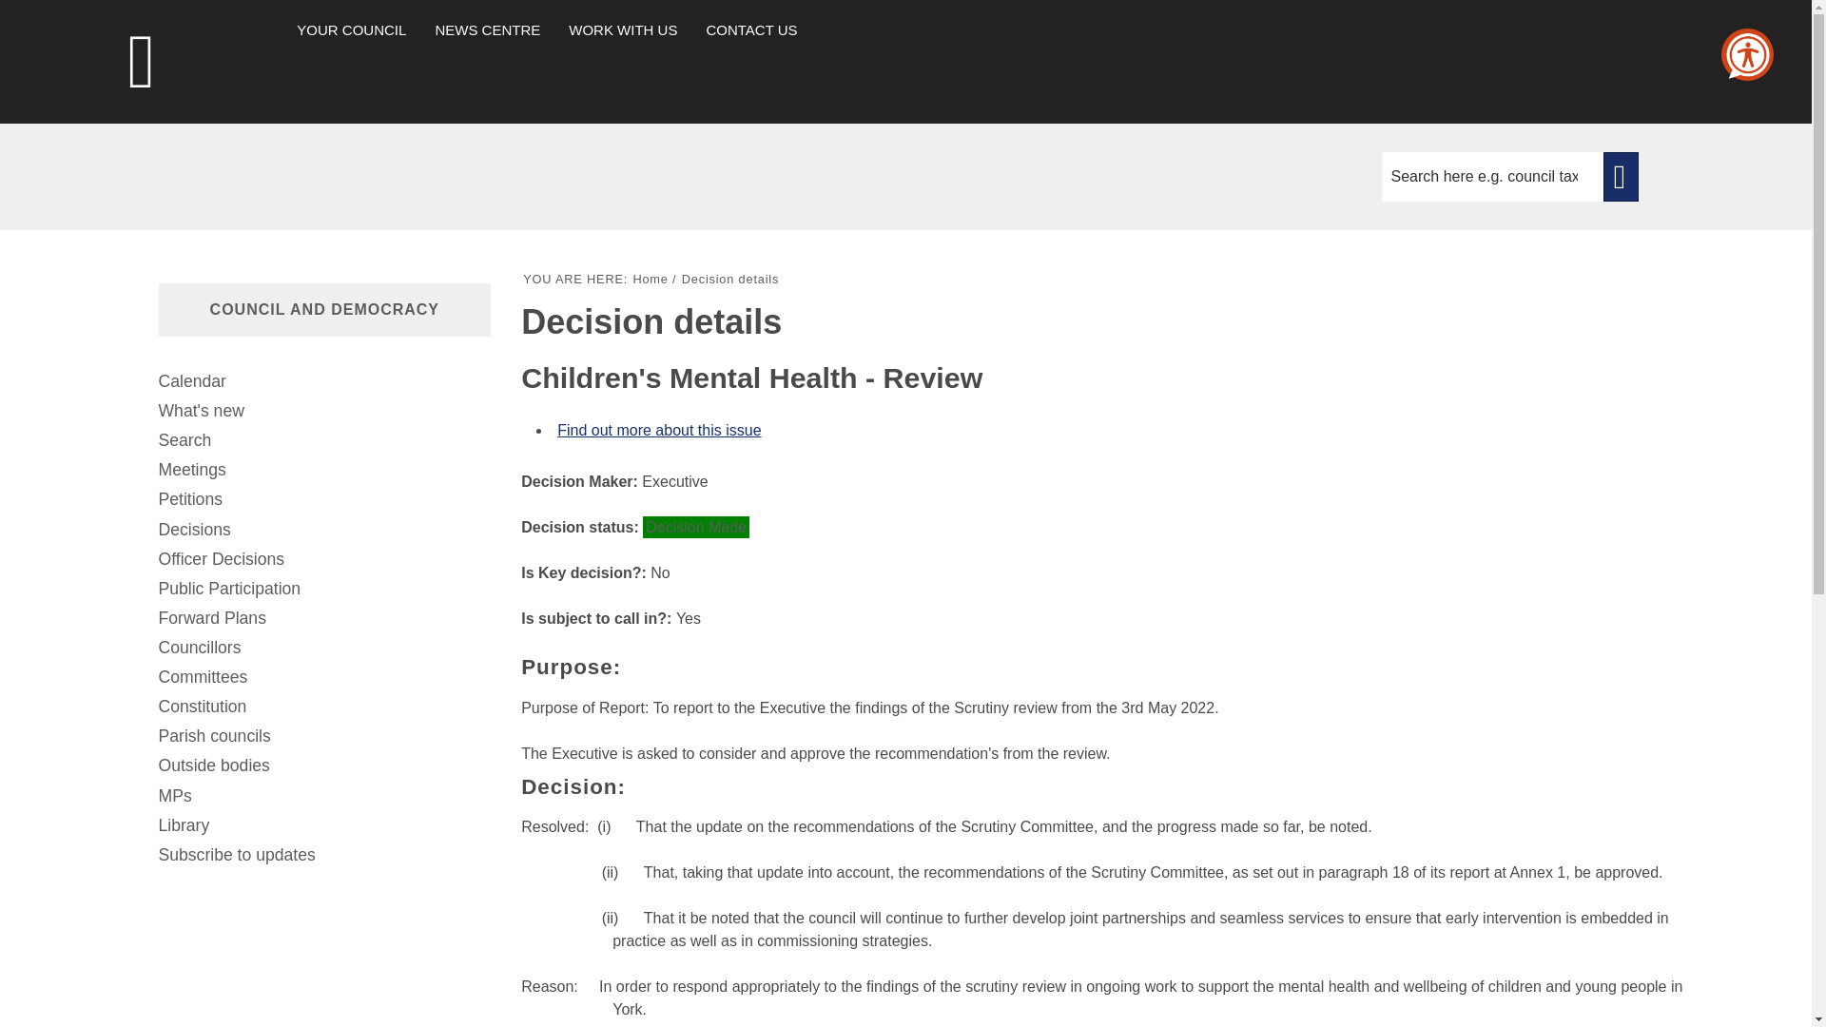 This screenshot has width=1826, height=1027. What do you see at coordinates (323, 707) in the screenshot?
I see `Link to Constitution` at bounding box center [323, 707].